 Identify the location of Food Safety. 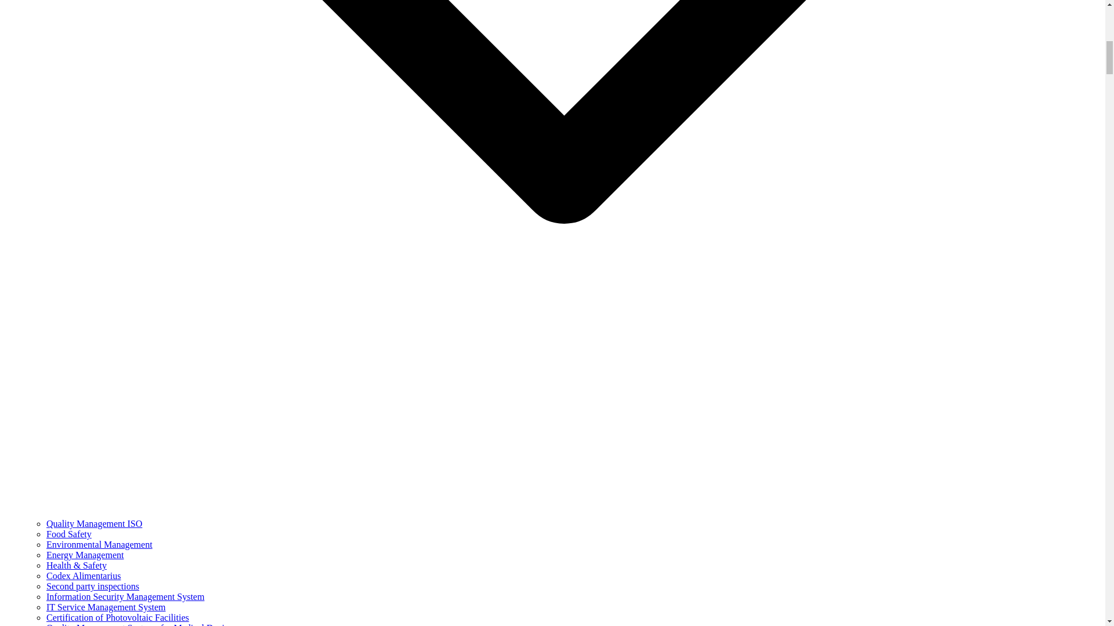
(68, 533).